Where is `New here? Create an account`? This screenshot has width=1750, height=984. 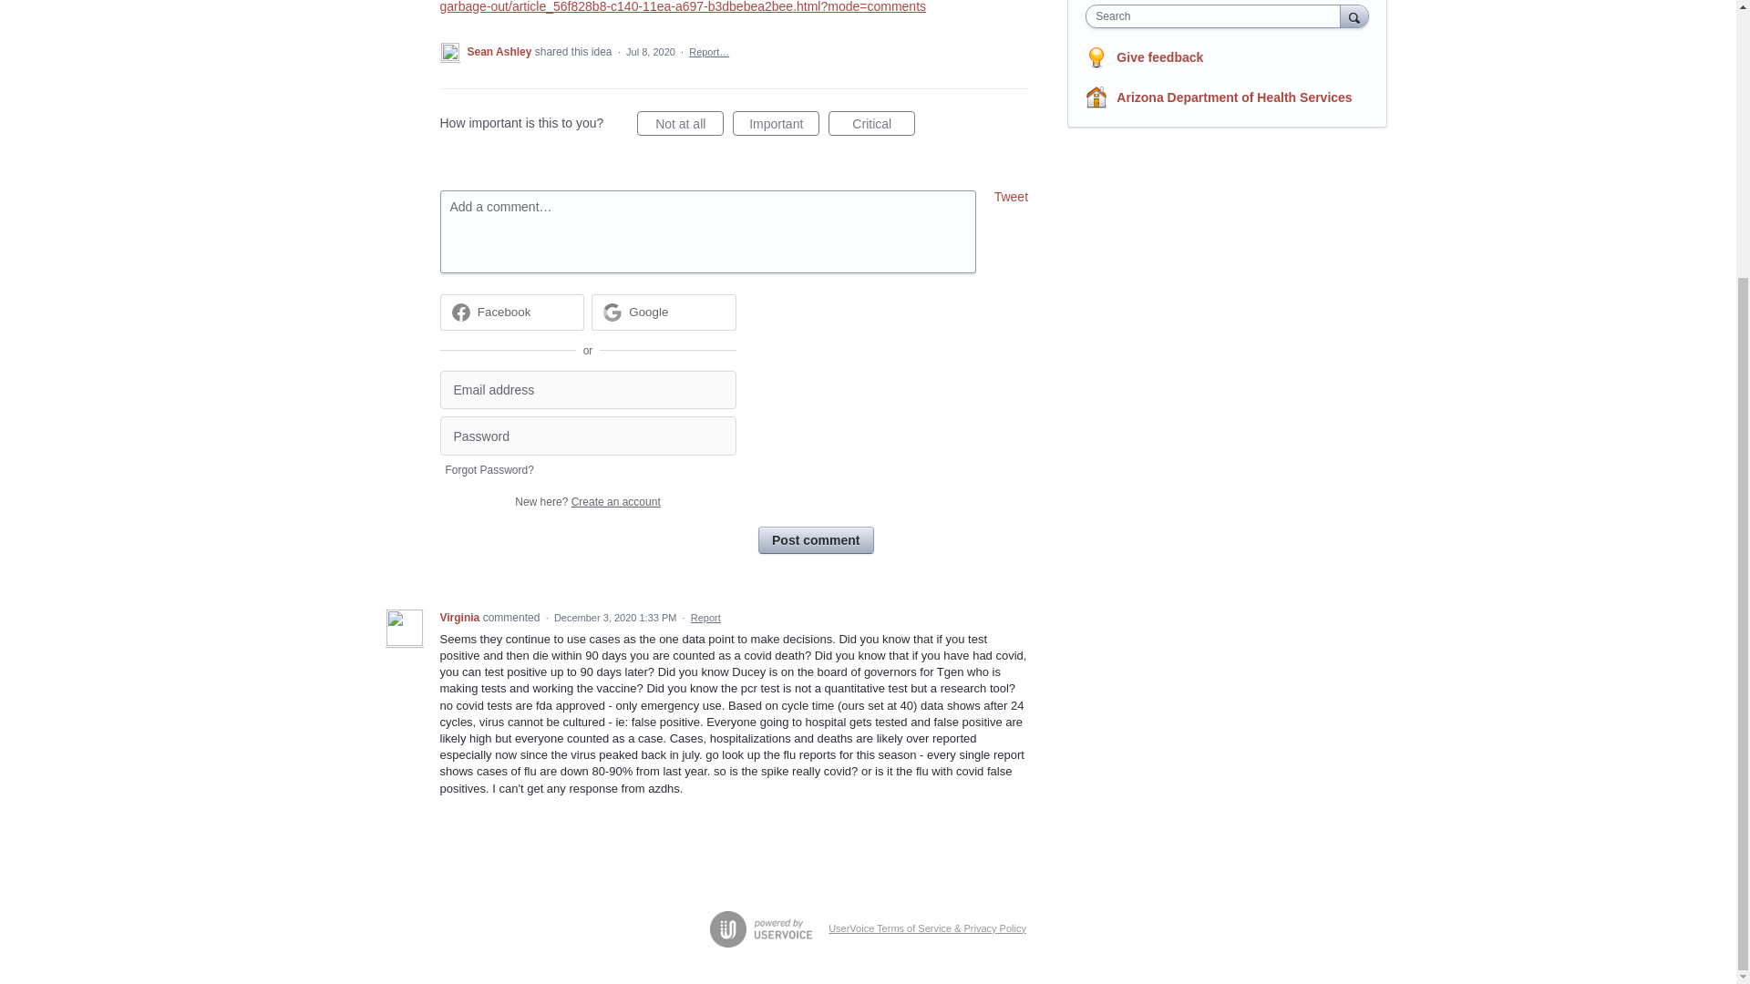 New here? Create an account is located at coordinates (587, 502).